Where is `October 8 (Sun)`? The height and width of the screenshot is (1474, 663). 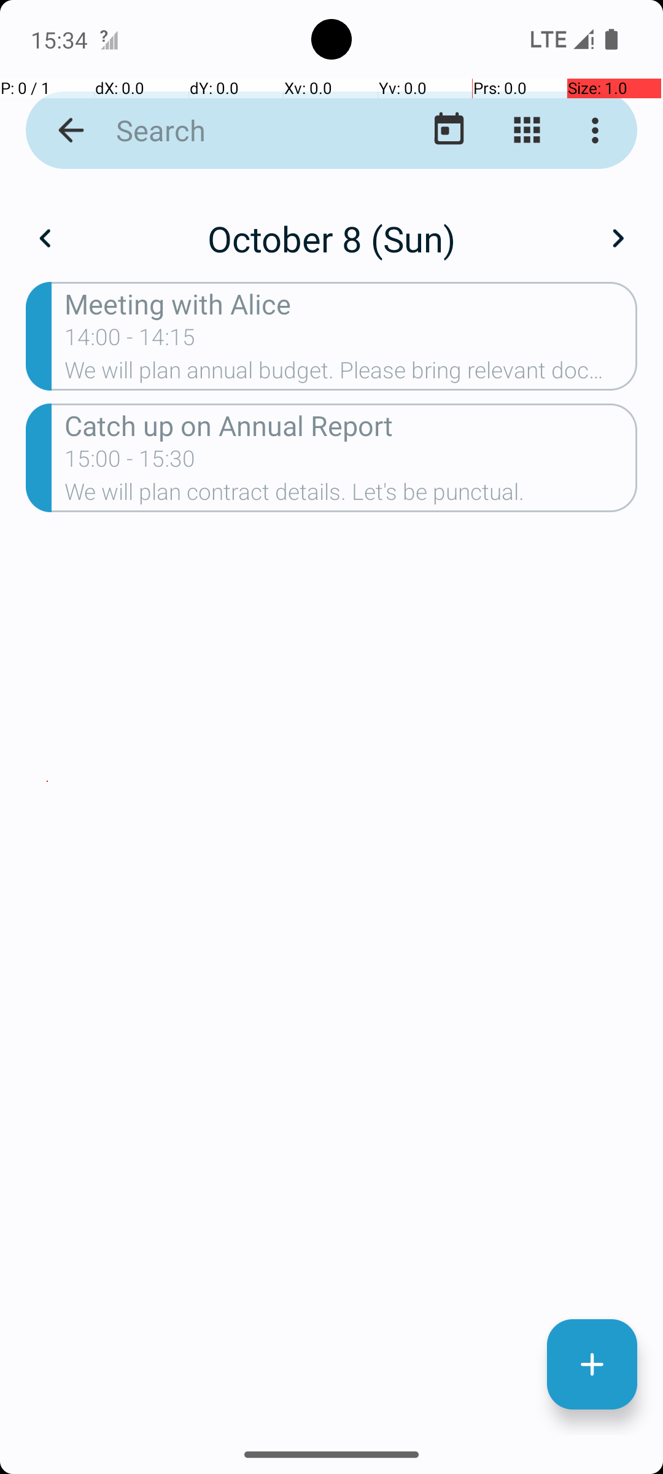 October 8 (Sun) is located at coordinates (331, 238).